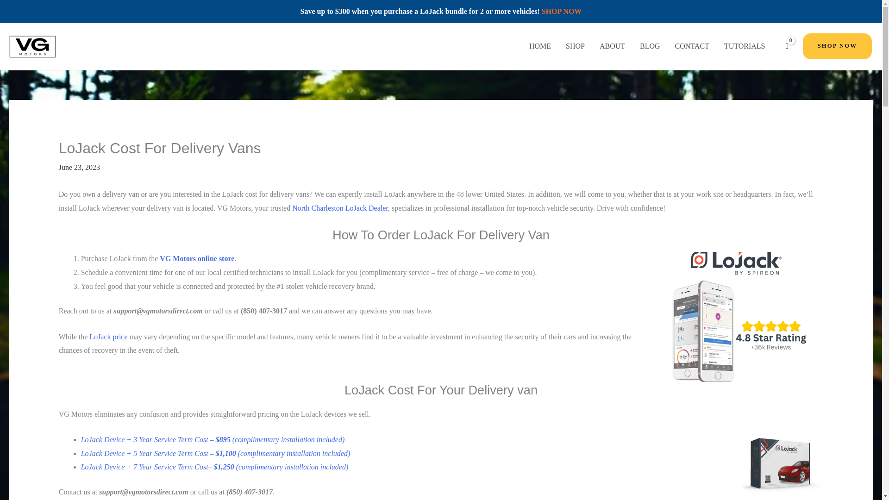 Image resolution: width=889 pixels, height=500 pixels. I want to click on VG Motors online store, so click(197, 258).